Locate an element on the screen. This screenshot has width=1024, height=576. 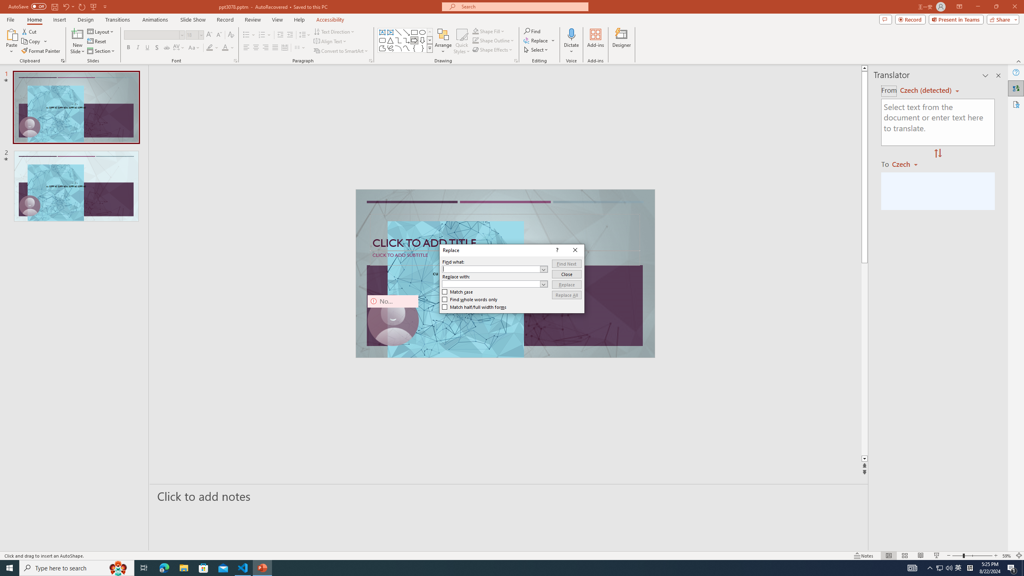
Swap "from" and "to" languages. is located at coordinates (938, 154).